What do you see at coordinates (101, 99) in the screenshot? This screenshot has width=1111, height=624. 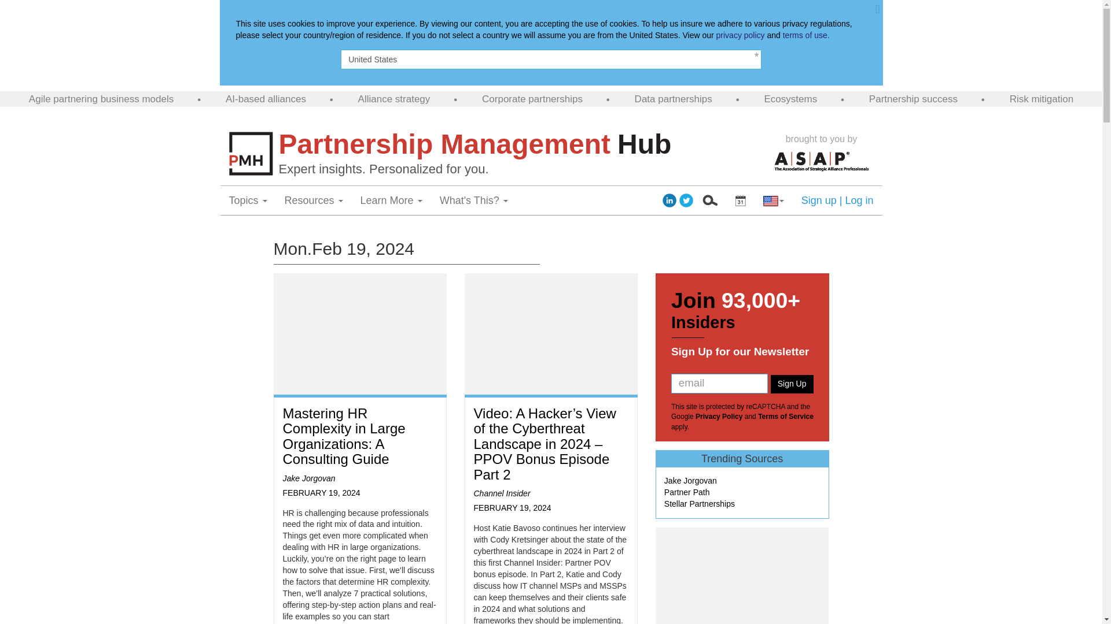 I see `Agile partnering business models` at bounding box center [101, 99].